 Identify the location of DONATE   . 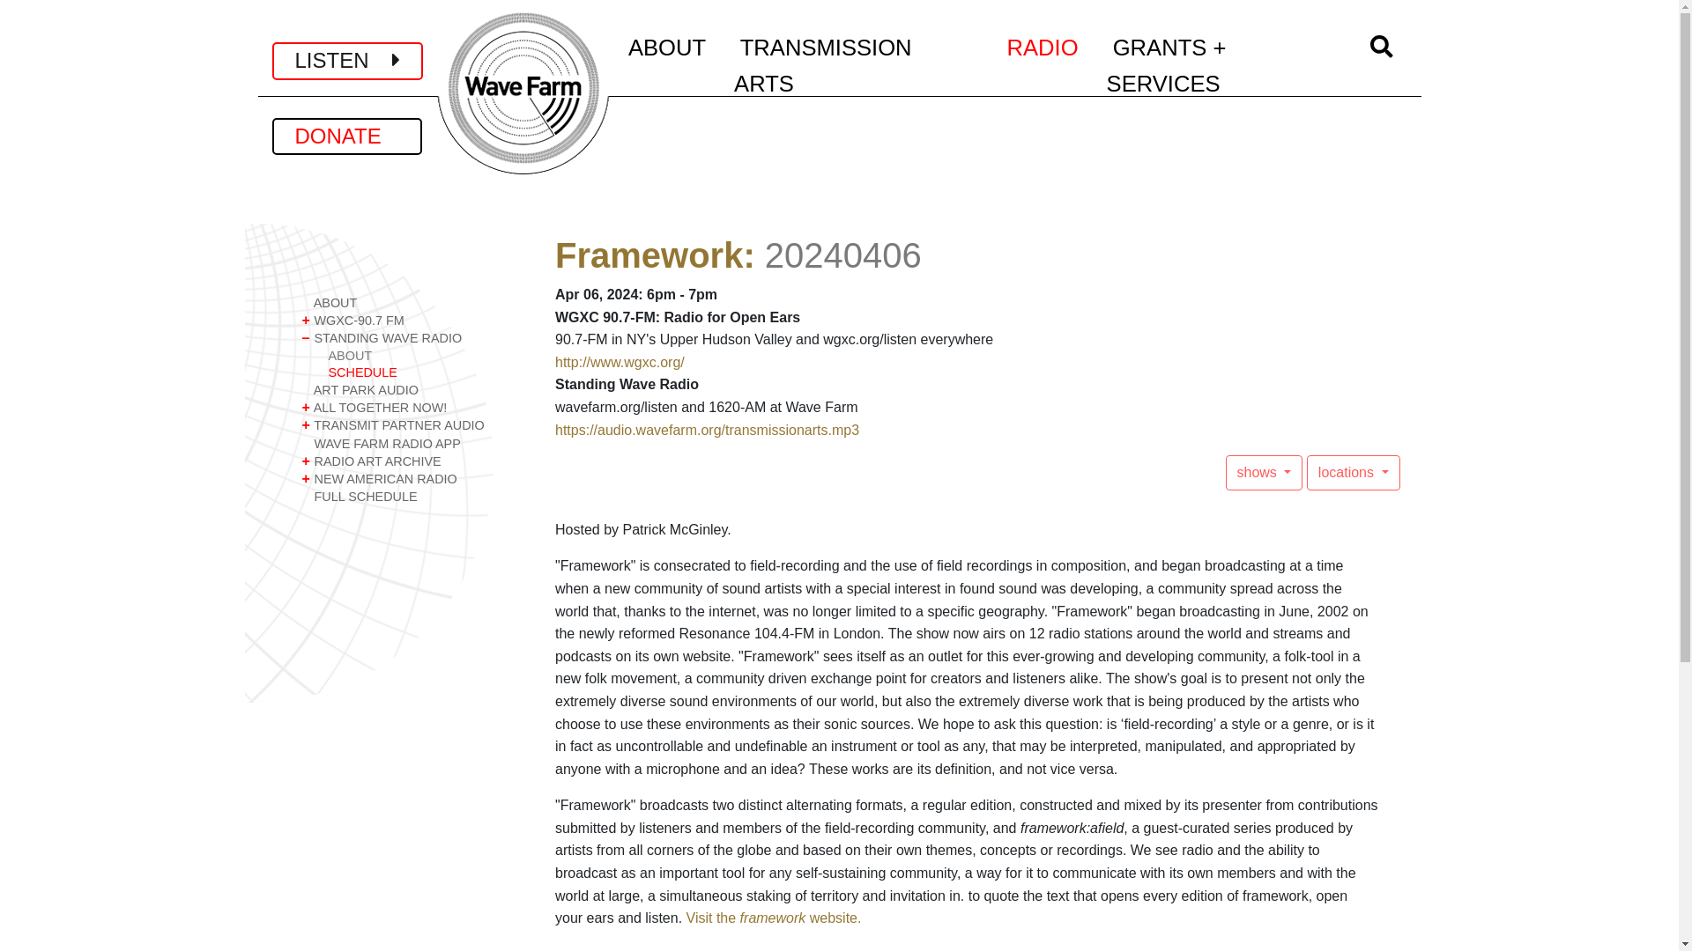
(345, 136).